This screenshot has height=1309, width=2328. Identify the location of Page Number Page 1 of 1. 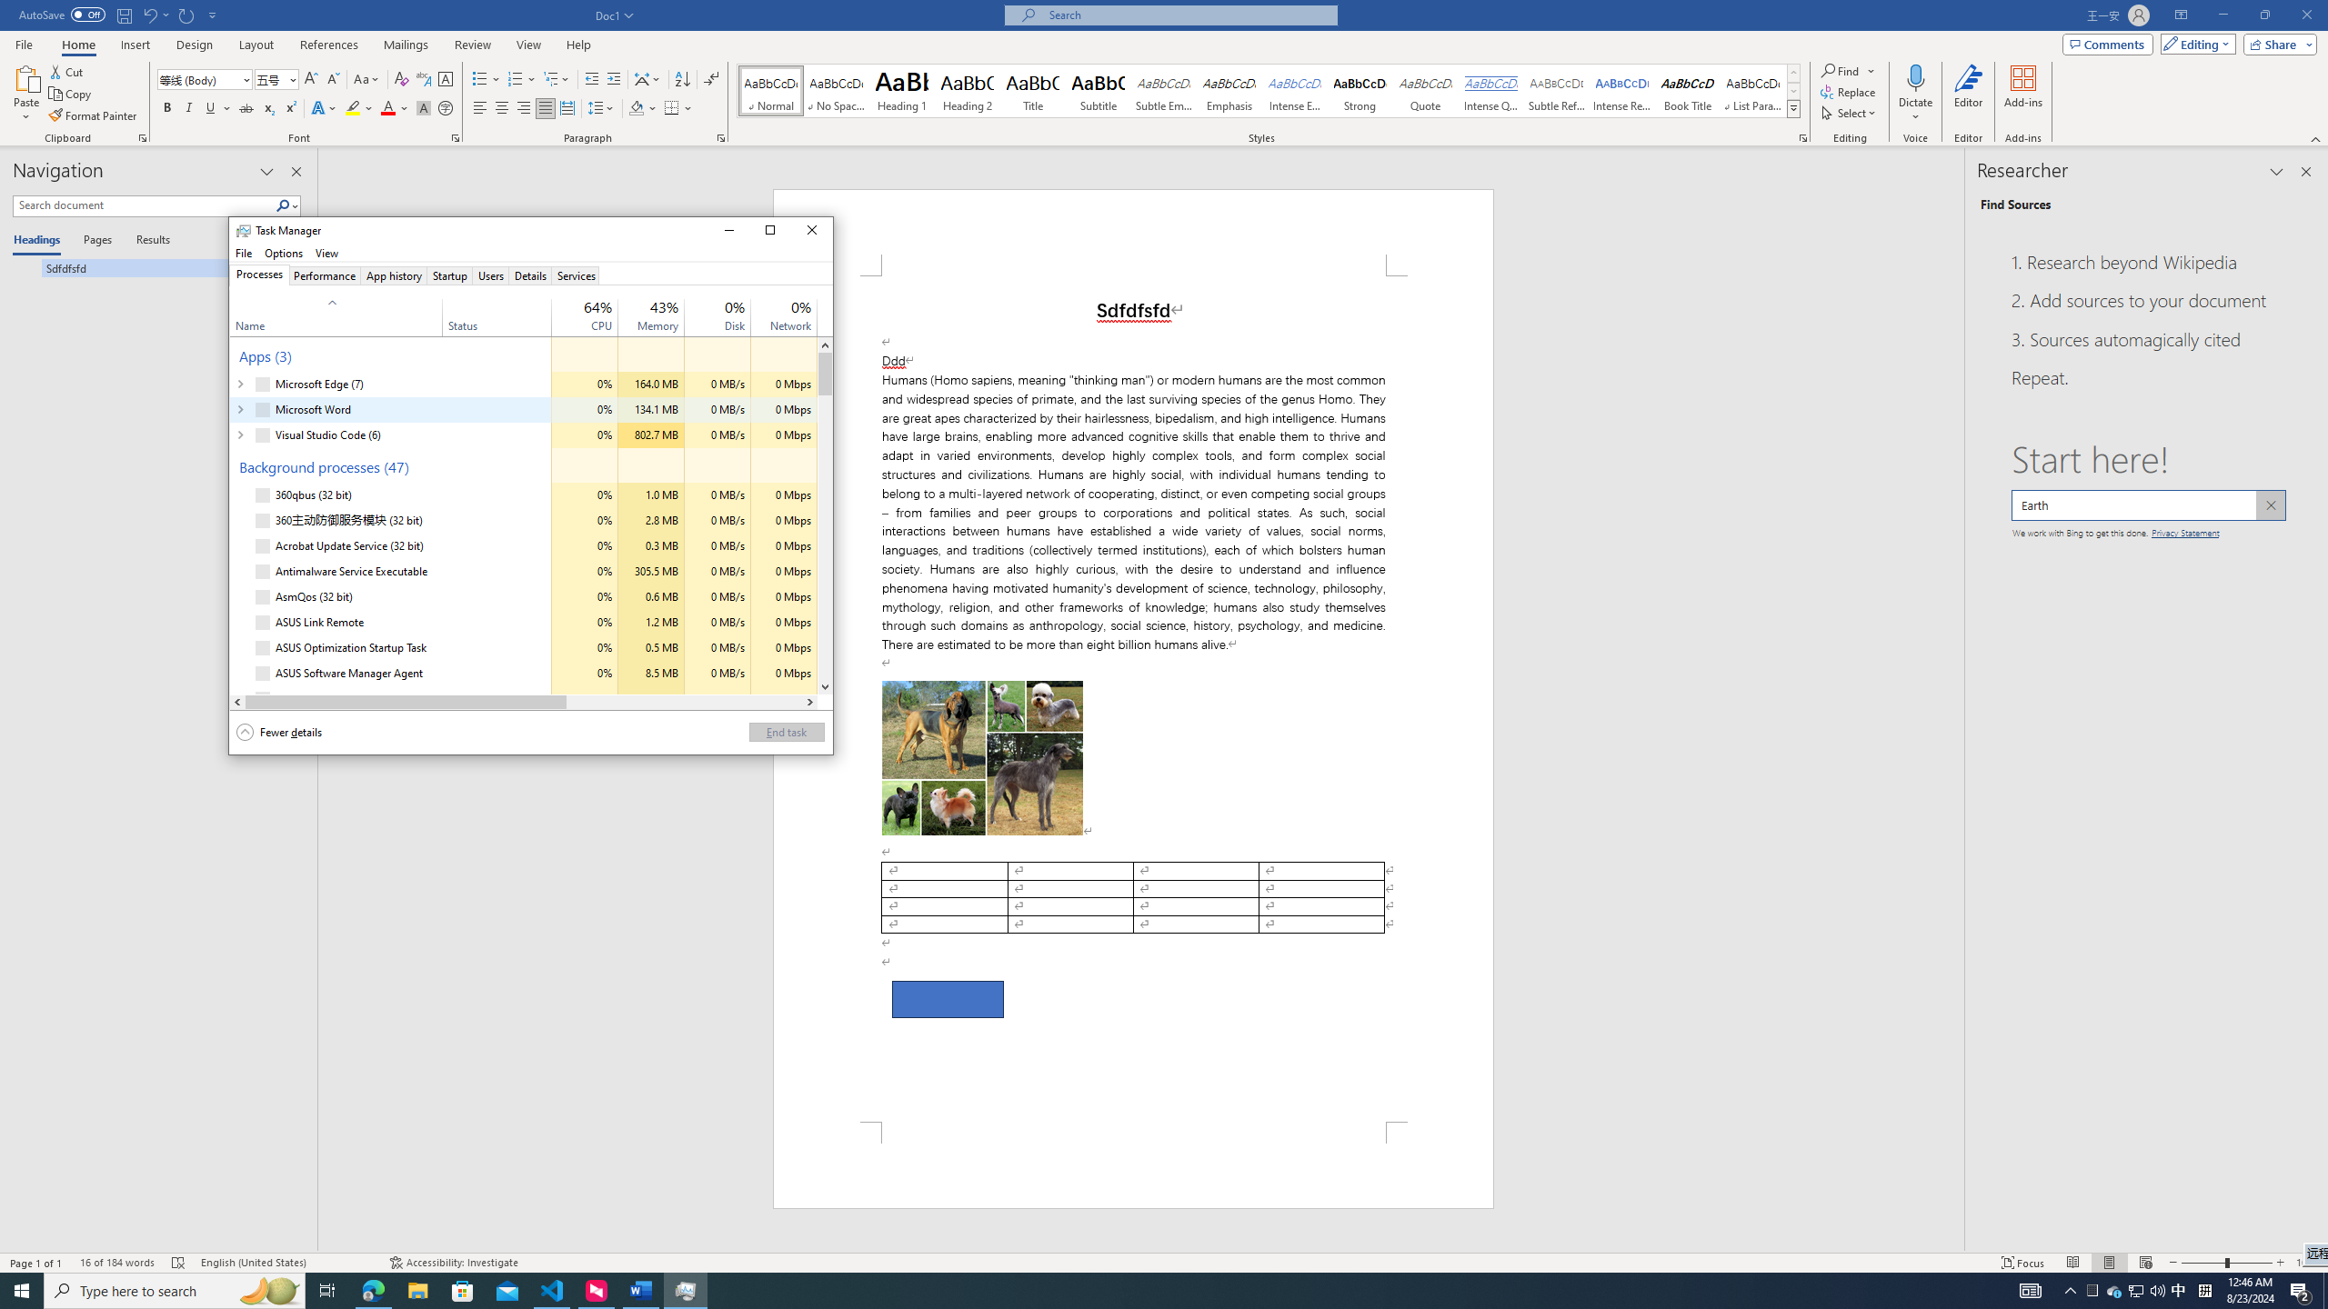
(36, 1263).